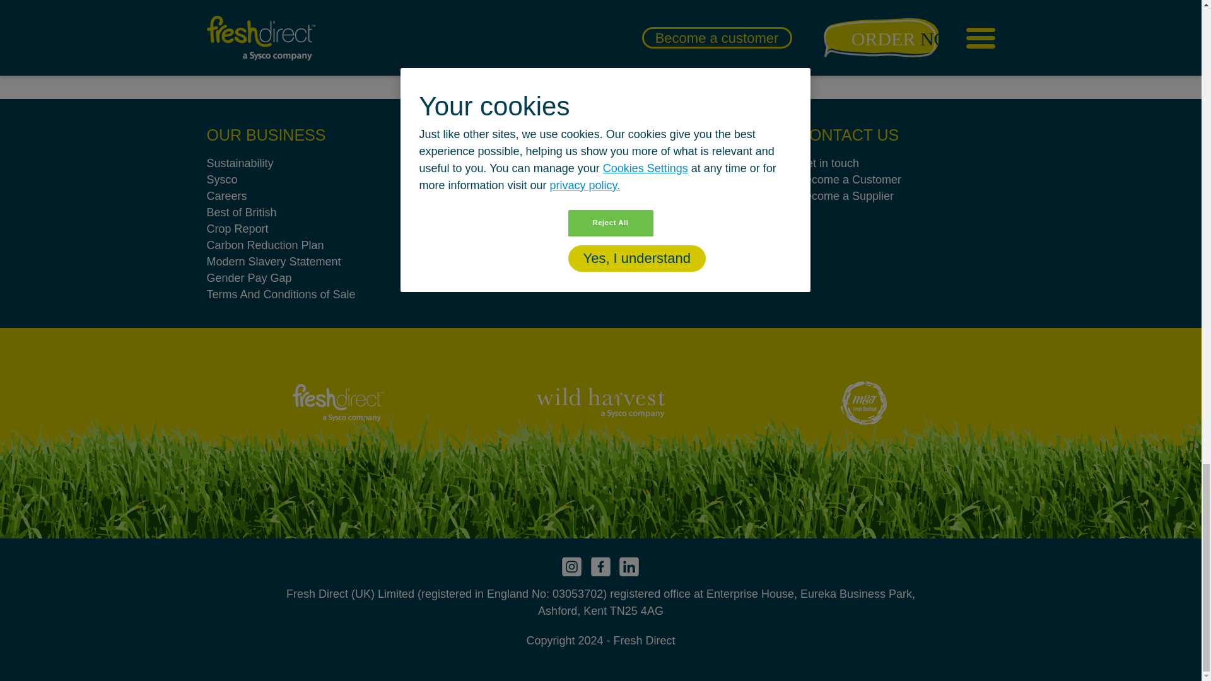 This screenshot has width=1211, height=681. I want to click on Best of British, so click(305, 212).